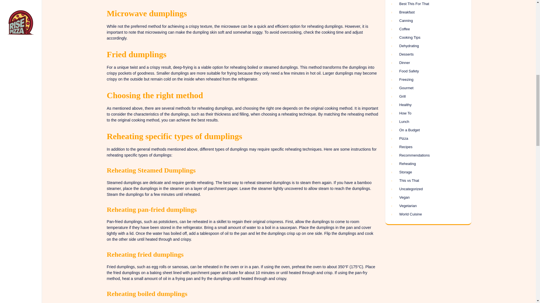 This screenshot has width=540, height=303. What do you see at coordinates (427, 4) in the screenshot?
I see `Best This For That` at bounding box center [427, 4].